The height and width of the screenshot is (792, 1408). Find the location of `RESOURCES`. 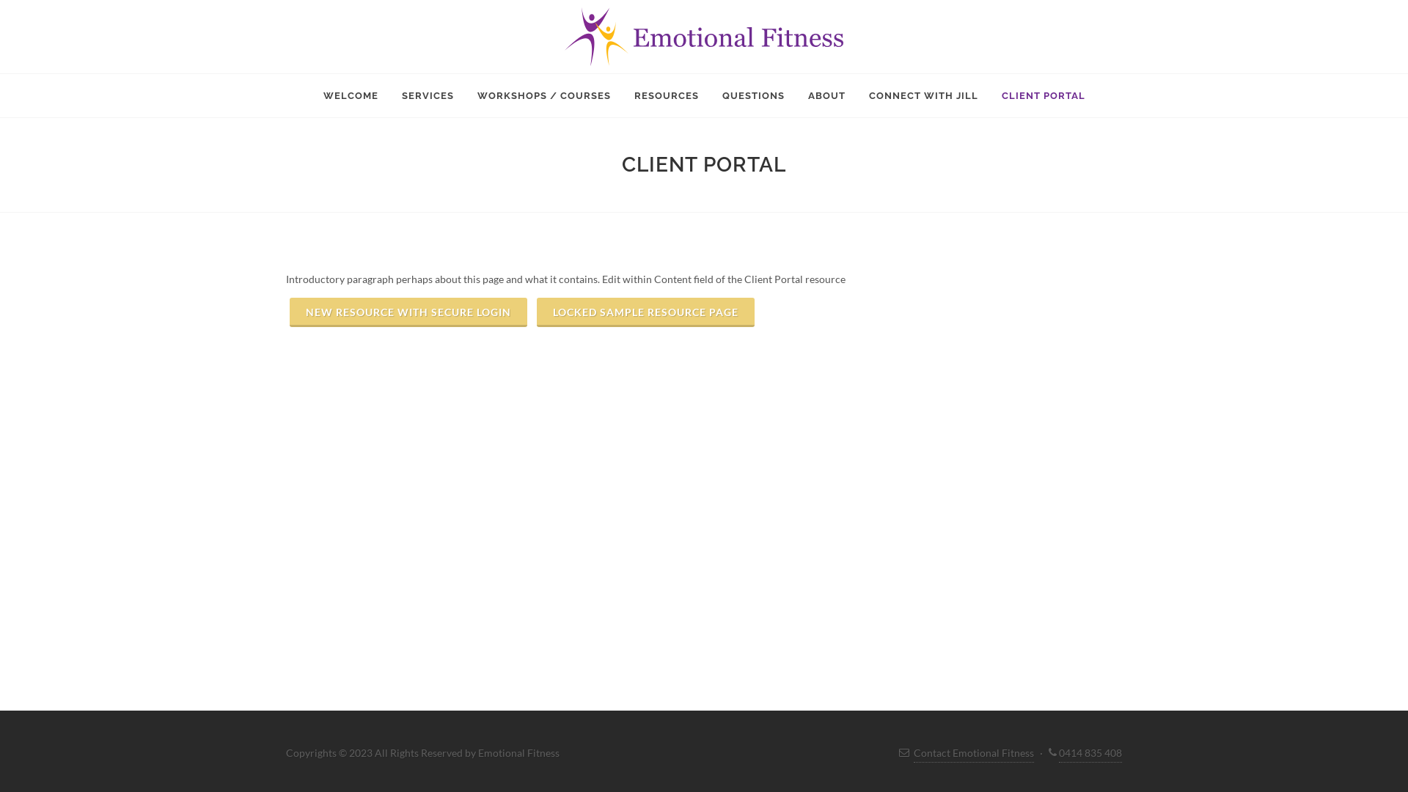

RESOURCES is located at coordinates (667, 96).